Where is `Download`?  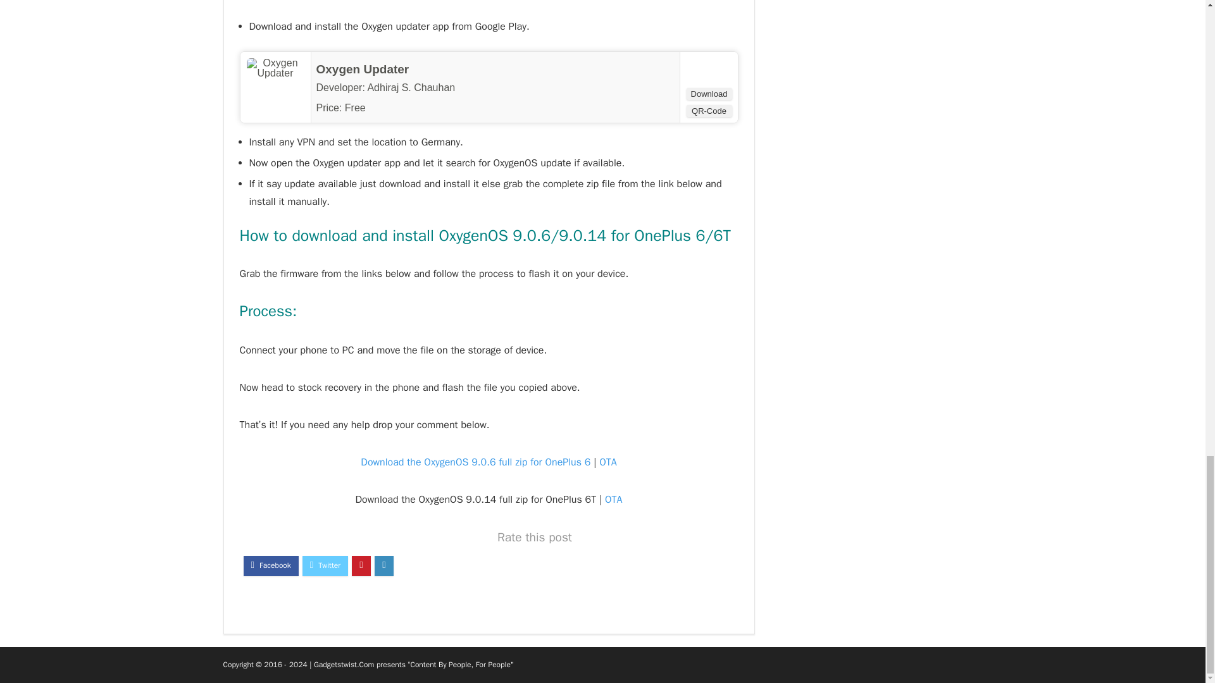
Download is located at coordinates (709, 94).